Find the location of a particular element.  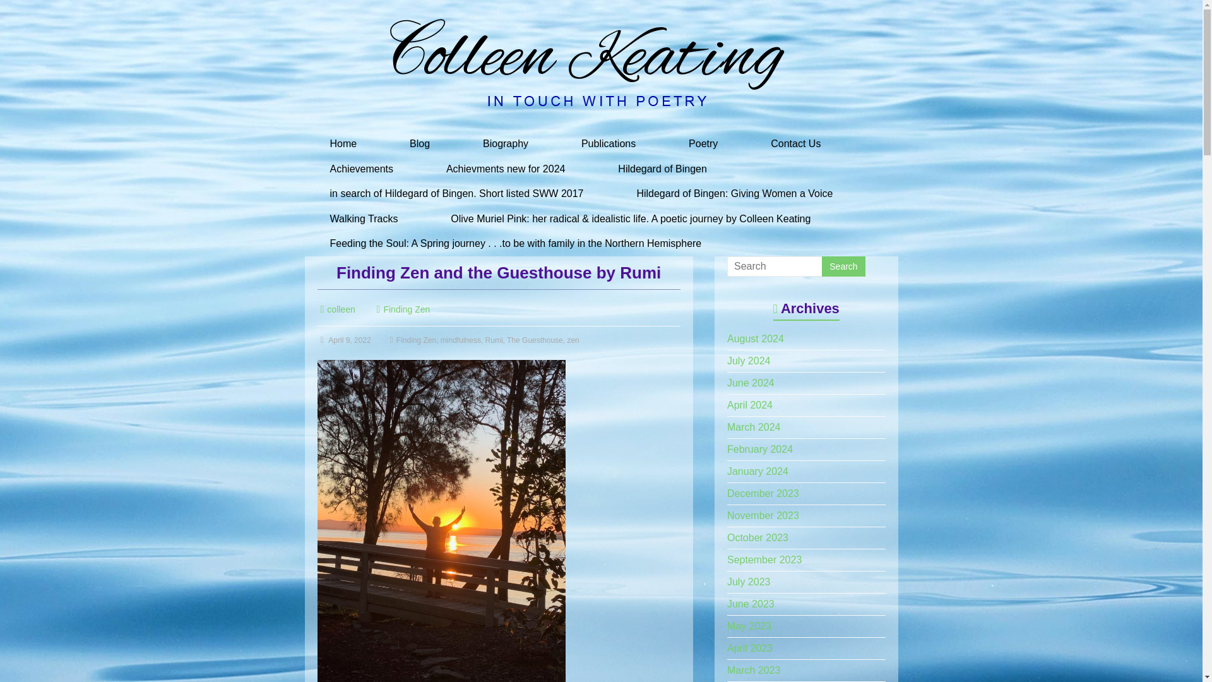

June 2023 is located at coordinates (751, 604).